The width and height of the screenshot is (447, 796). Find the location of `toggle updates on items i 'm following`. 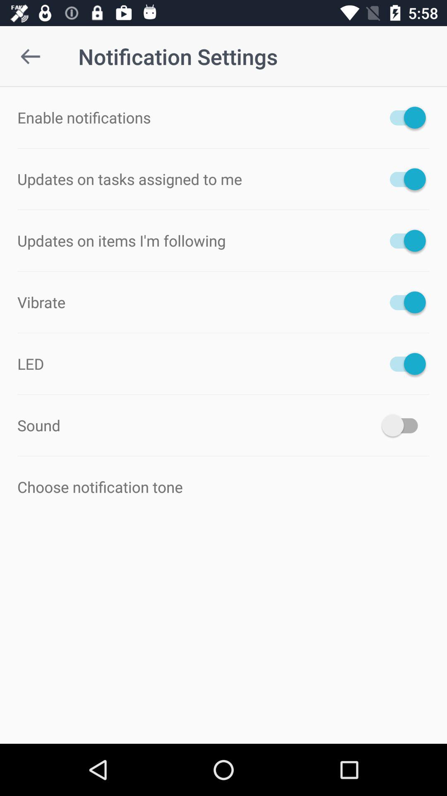

toggle updates on items i 'm following is located at coordinates (404, 240).